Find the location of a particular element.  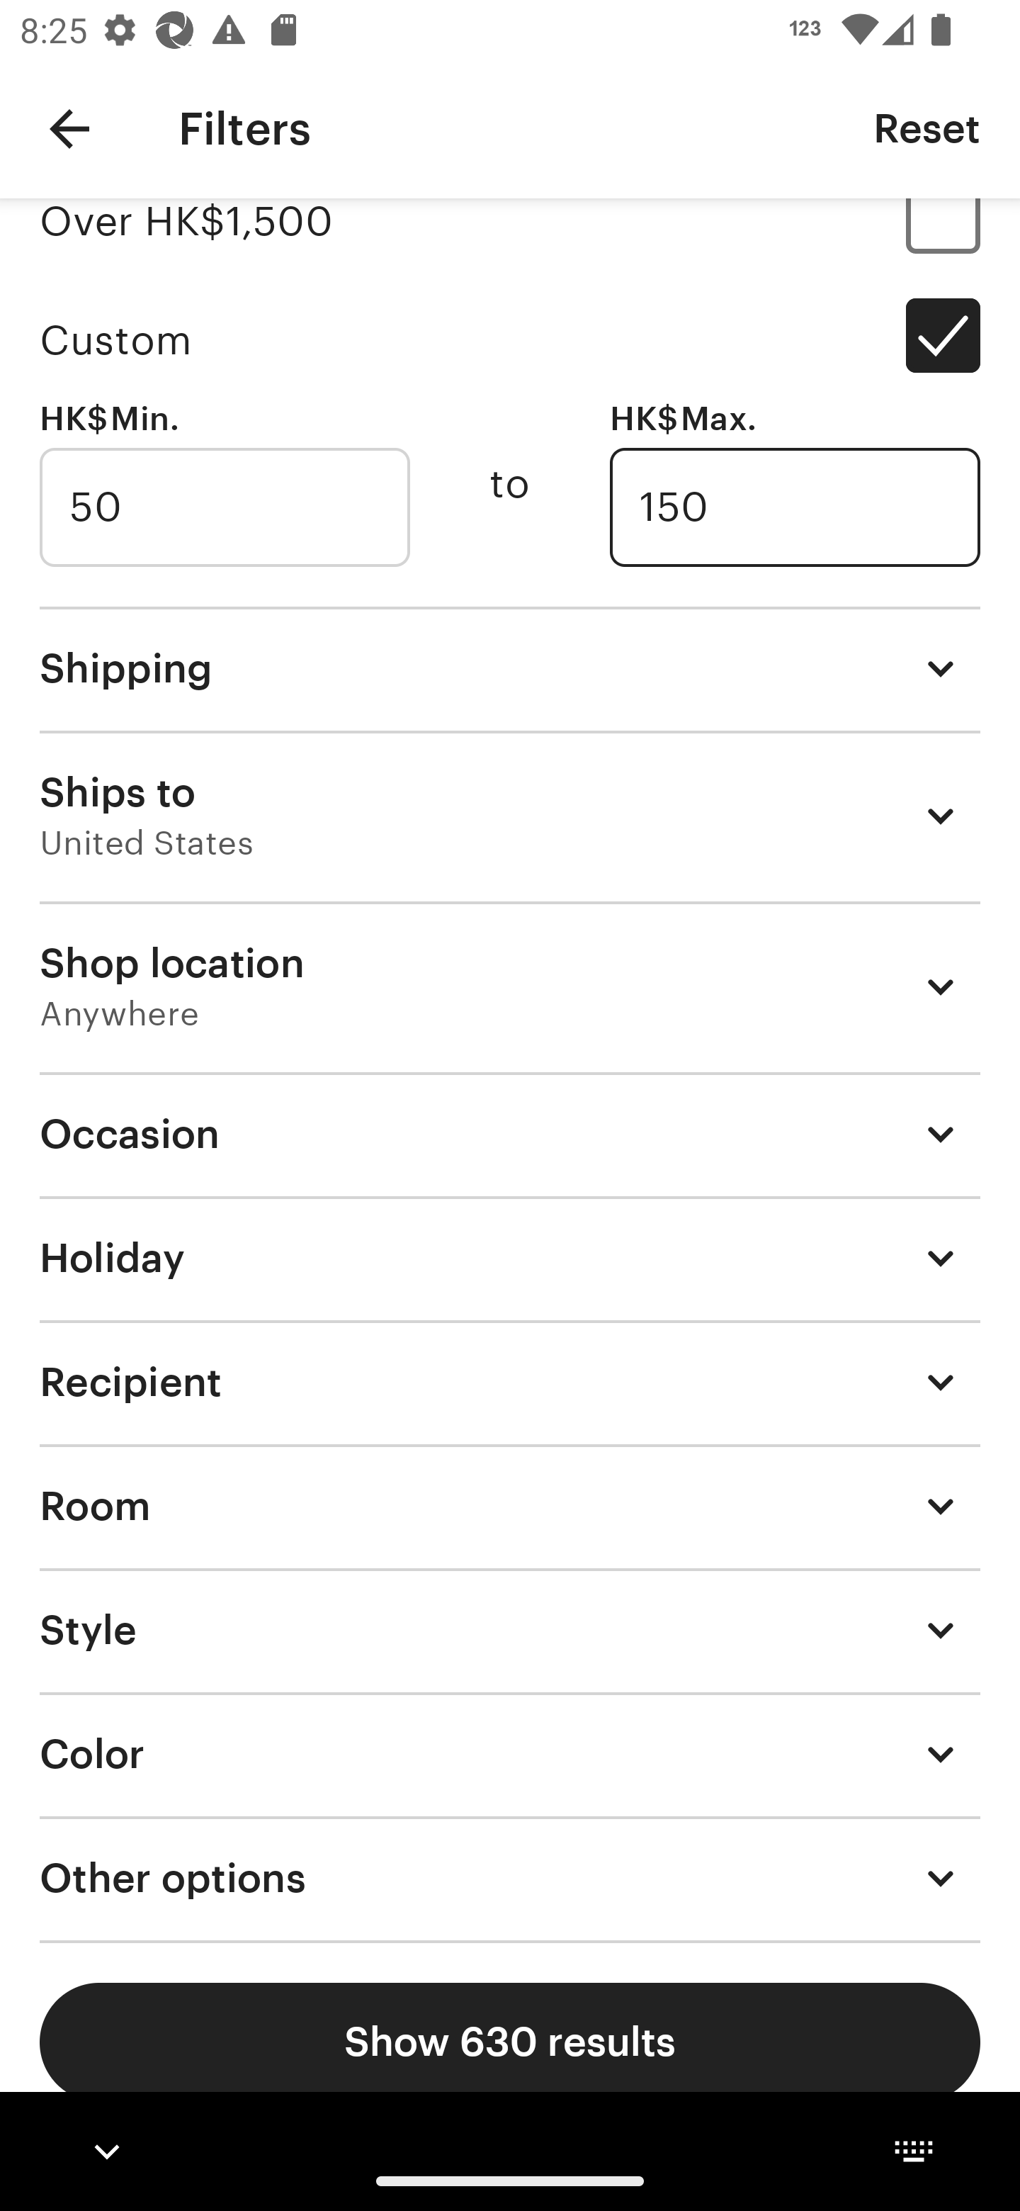

Style is located at coordinates (510, 1629).